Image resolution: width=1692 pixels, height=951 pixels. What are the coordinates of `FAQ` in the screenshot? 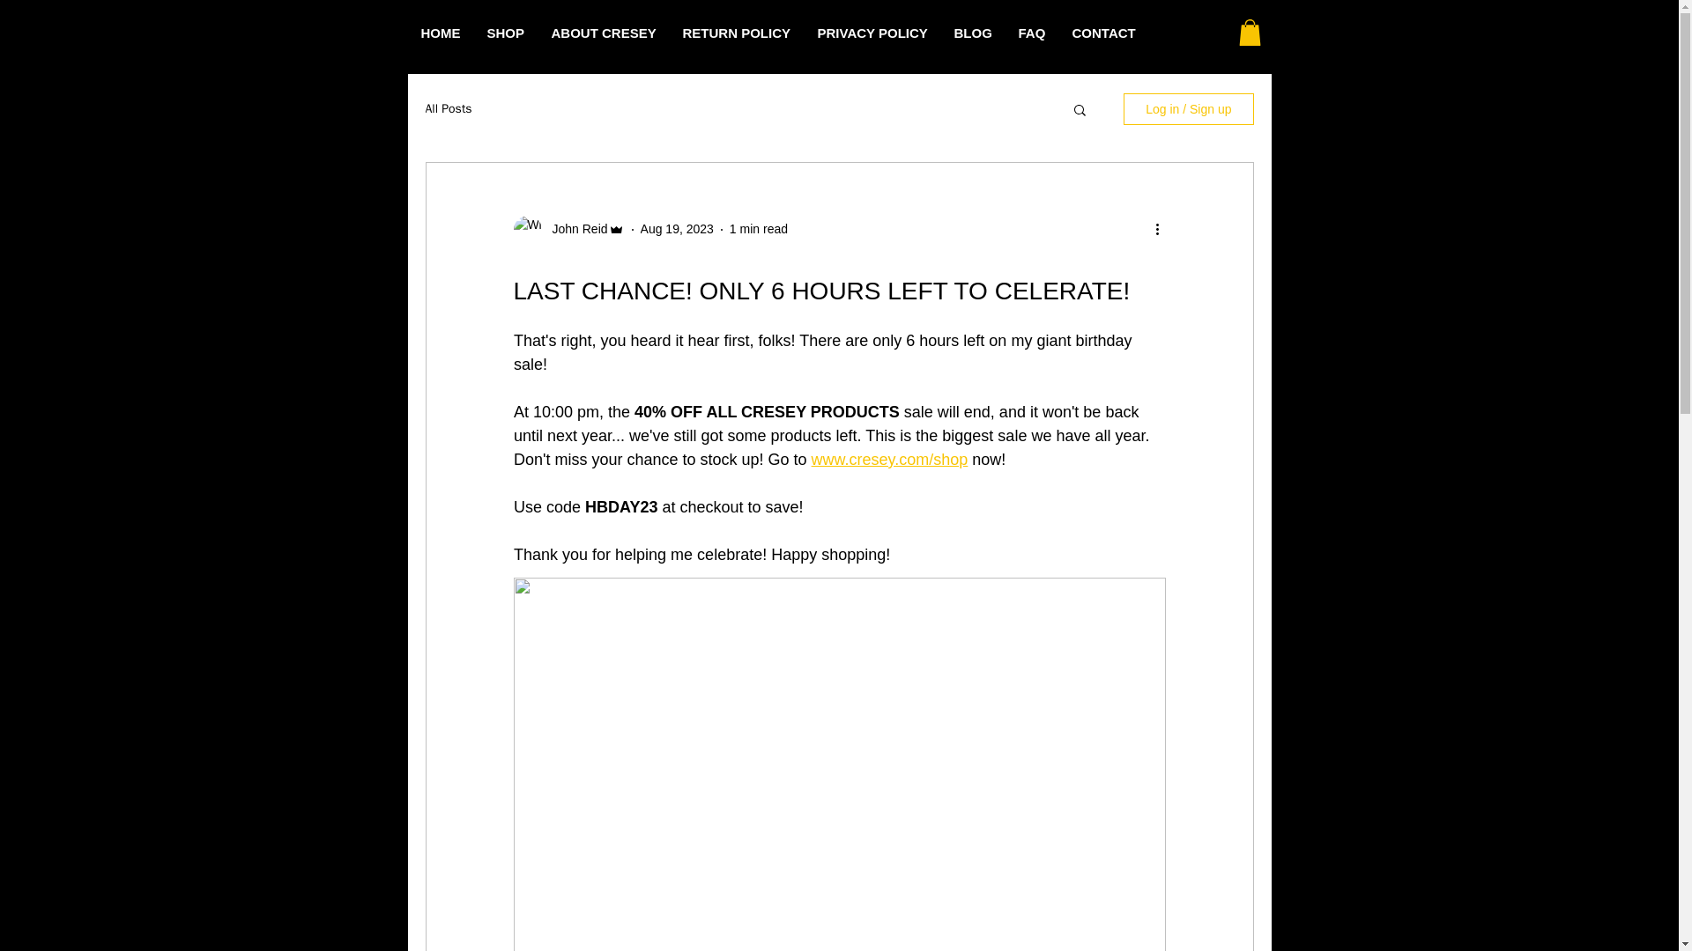 It's located at (1031, 33).